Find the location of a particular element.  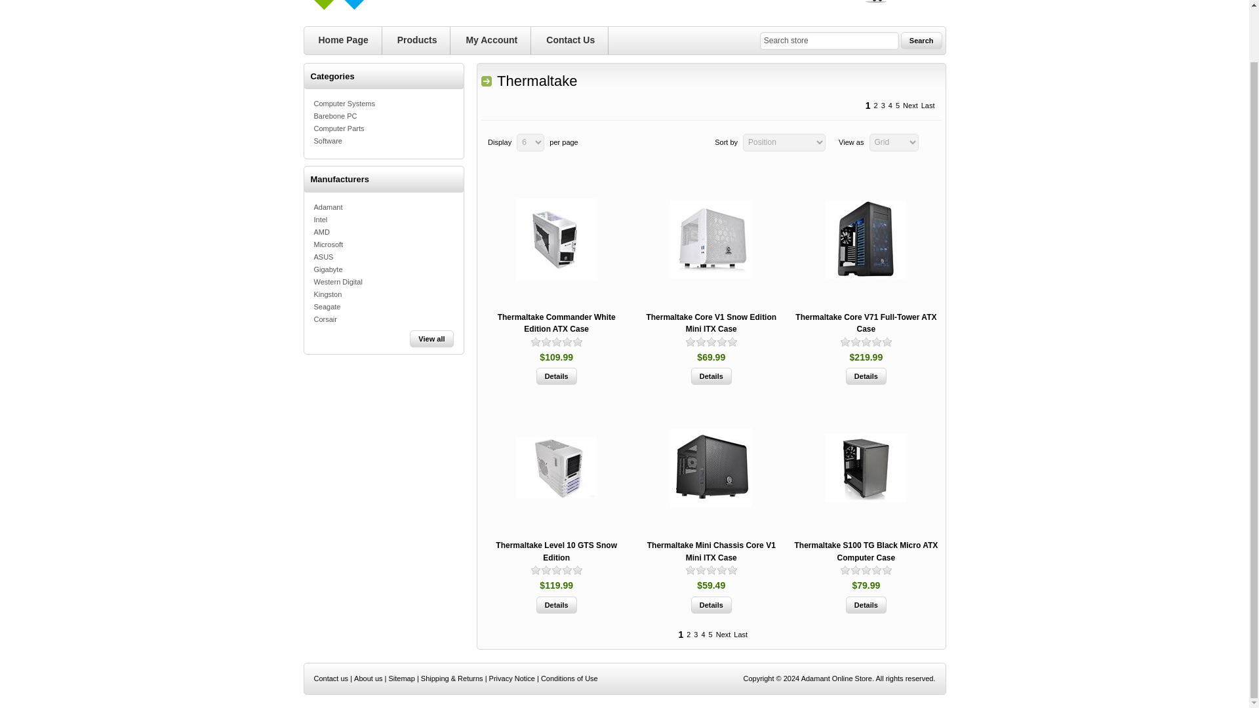

My Account is located at coordinates (921, 40).